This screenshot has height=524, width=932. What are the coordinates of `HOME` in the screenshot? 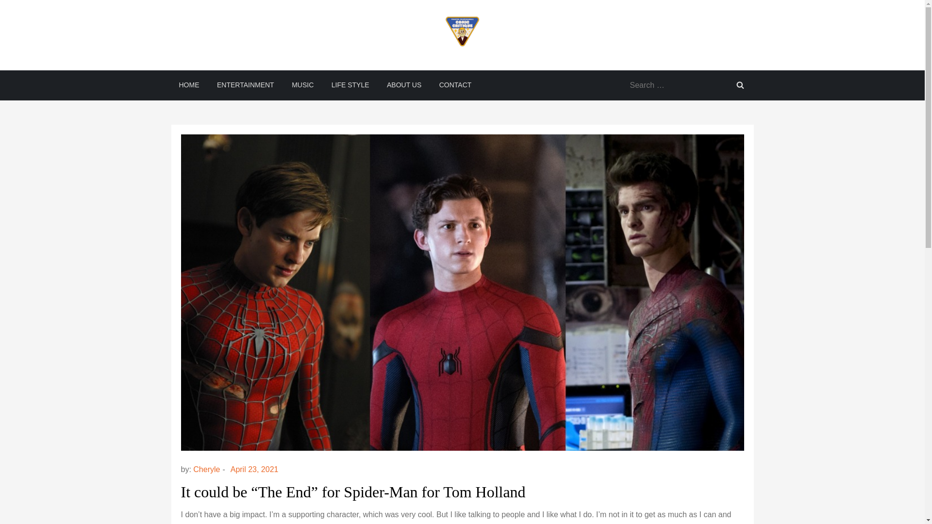 It's located at (188, 84).